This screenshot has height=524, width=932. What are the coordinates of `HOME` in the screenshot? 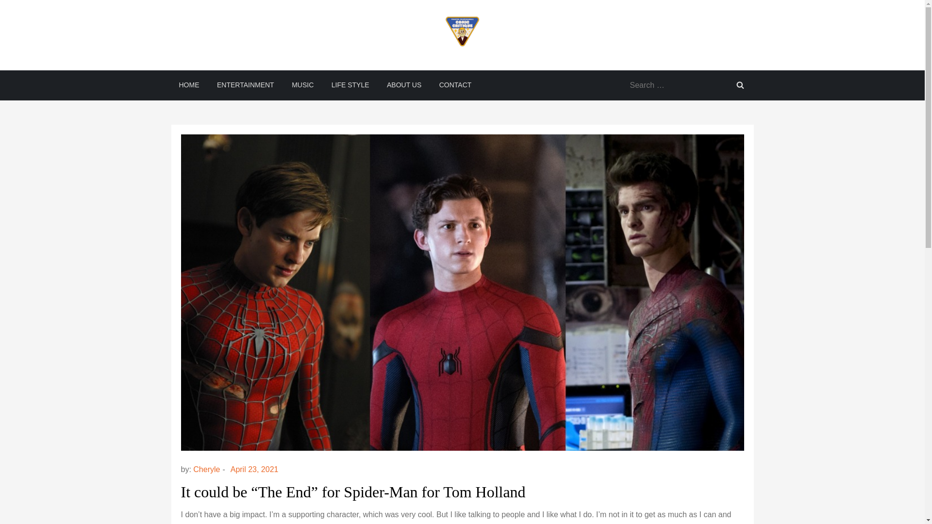 It's located at (188, 84).